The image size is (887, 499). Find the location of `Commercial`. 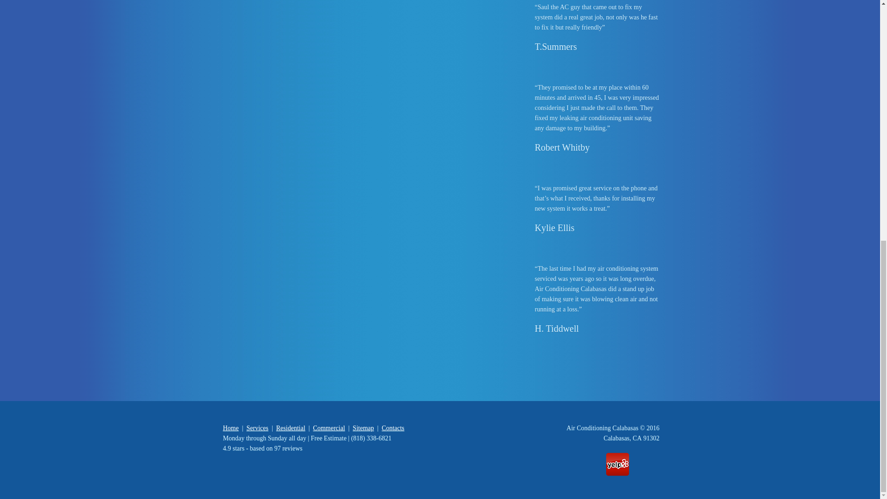

Commercial is located at coordinates (329, 428).